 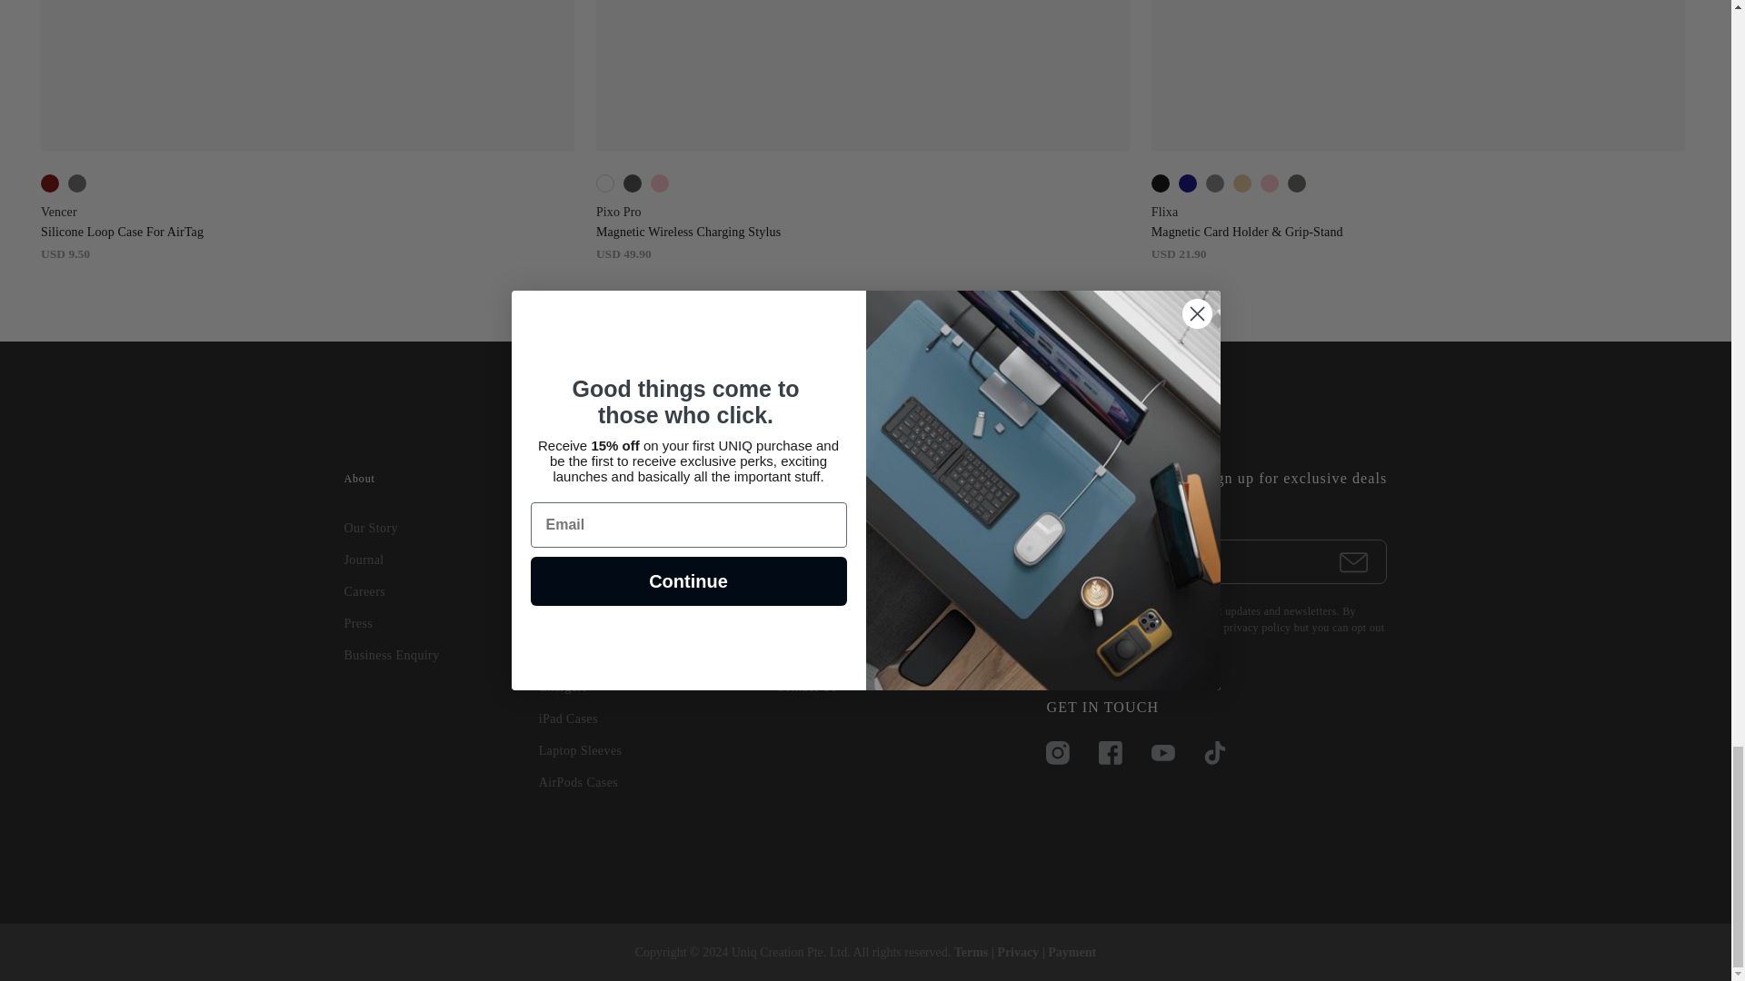 I want to click on Navy, so click(x=1187, y=183).